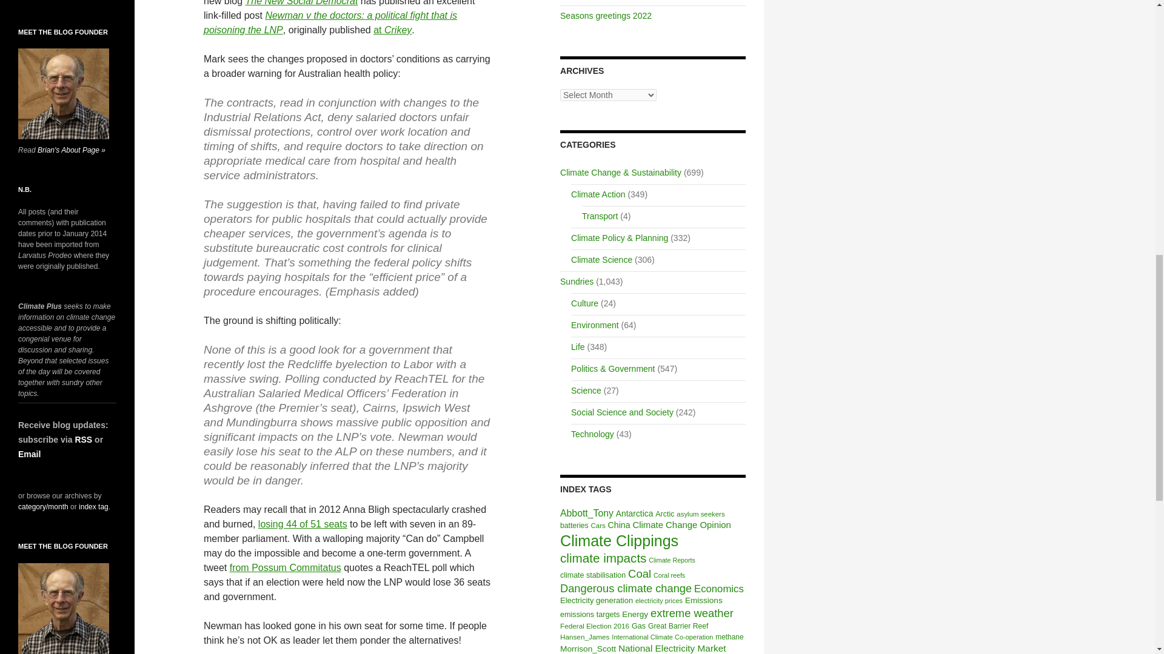 The image size is (1164, 654). Describe the element at coordinates (29, 454) in the screenshot. I see `Go to sign-up form` at that location.